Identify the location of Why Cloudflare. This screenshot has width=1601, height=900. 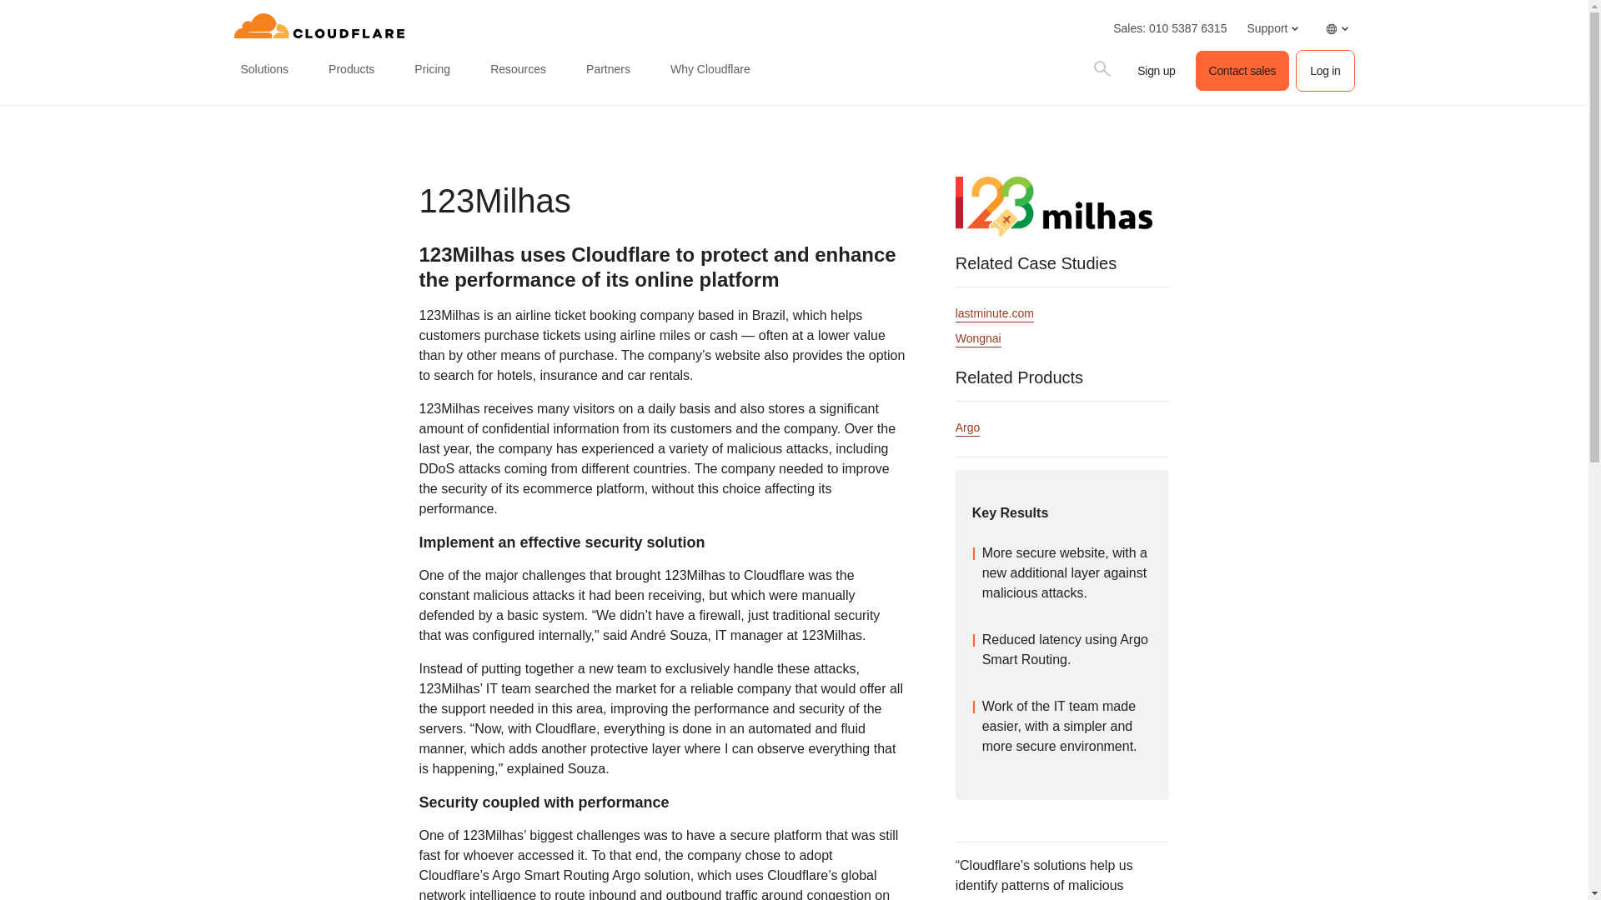
(710, 70).